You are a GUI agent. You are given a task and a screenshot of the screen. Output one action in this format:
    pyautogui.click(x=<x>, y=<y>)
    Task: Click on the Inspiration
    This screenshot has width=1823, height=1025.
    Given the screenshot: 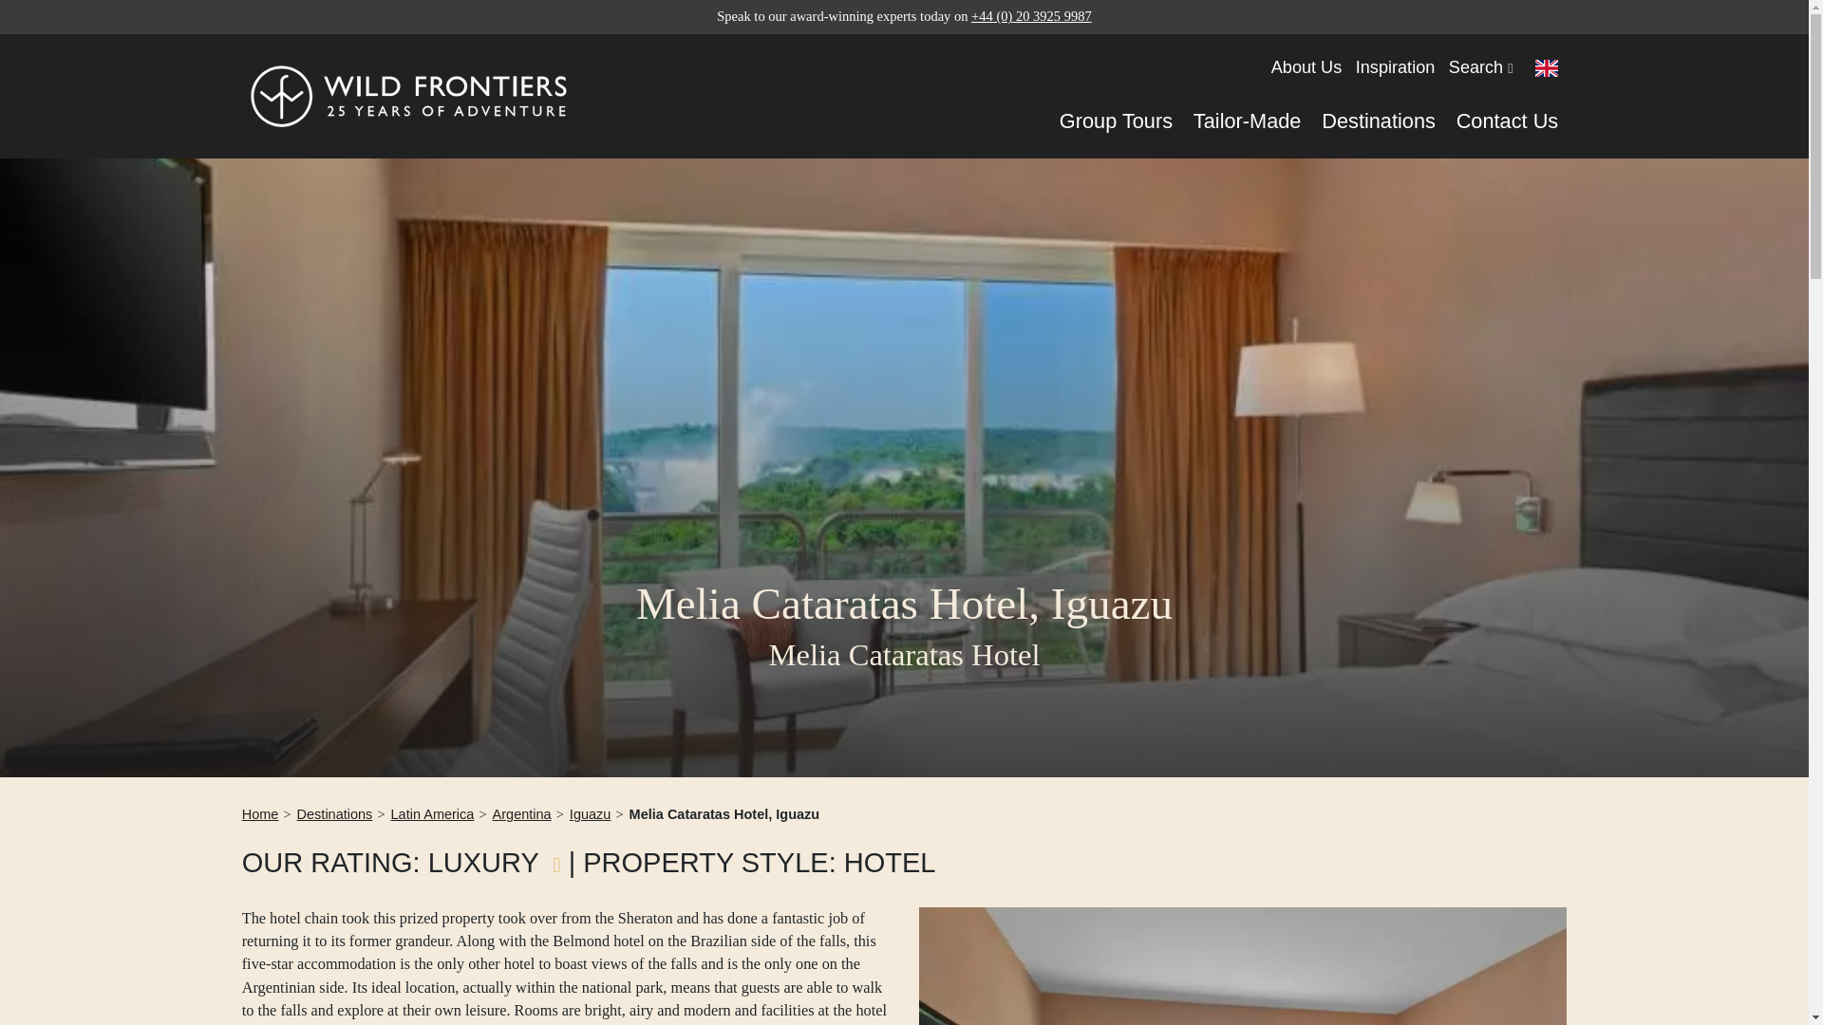 What is the action you would take?
    pyautogui.click(x=1396, y=68)
    